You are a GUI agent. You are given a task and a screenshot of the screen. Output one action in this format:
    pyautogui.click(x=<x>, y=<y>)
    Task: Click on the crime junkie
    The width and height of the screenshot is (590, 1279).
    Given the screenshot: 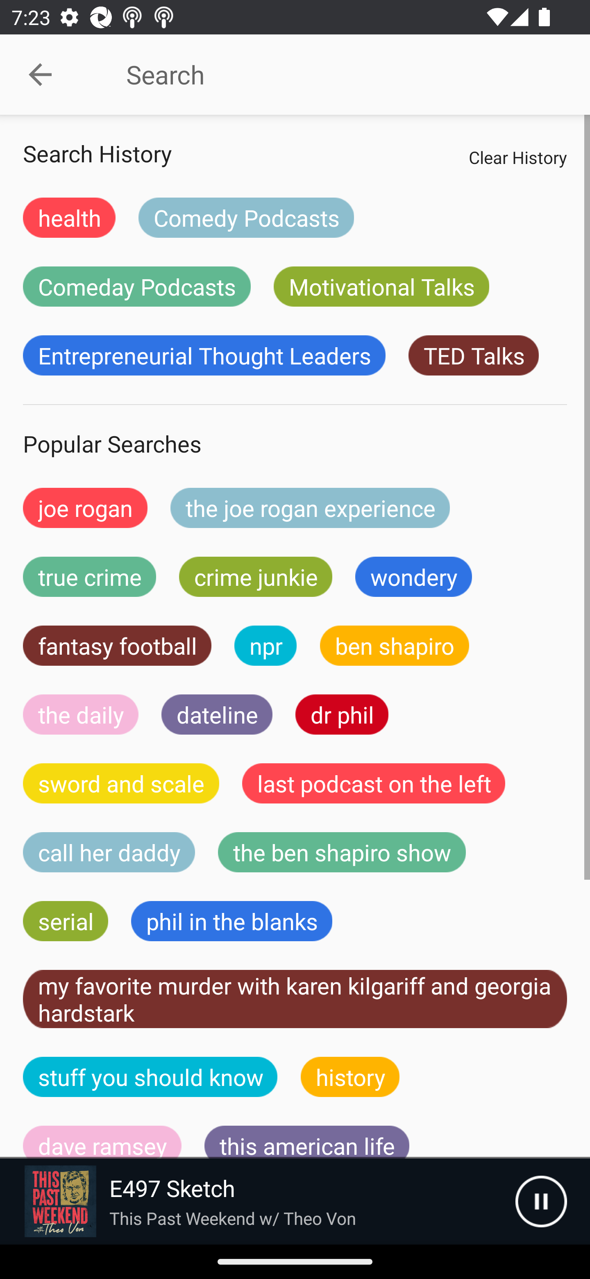 What is the action you would take?
    pyautogui.click(x=255, y=577)
    